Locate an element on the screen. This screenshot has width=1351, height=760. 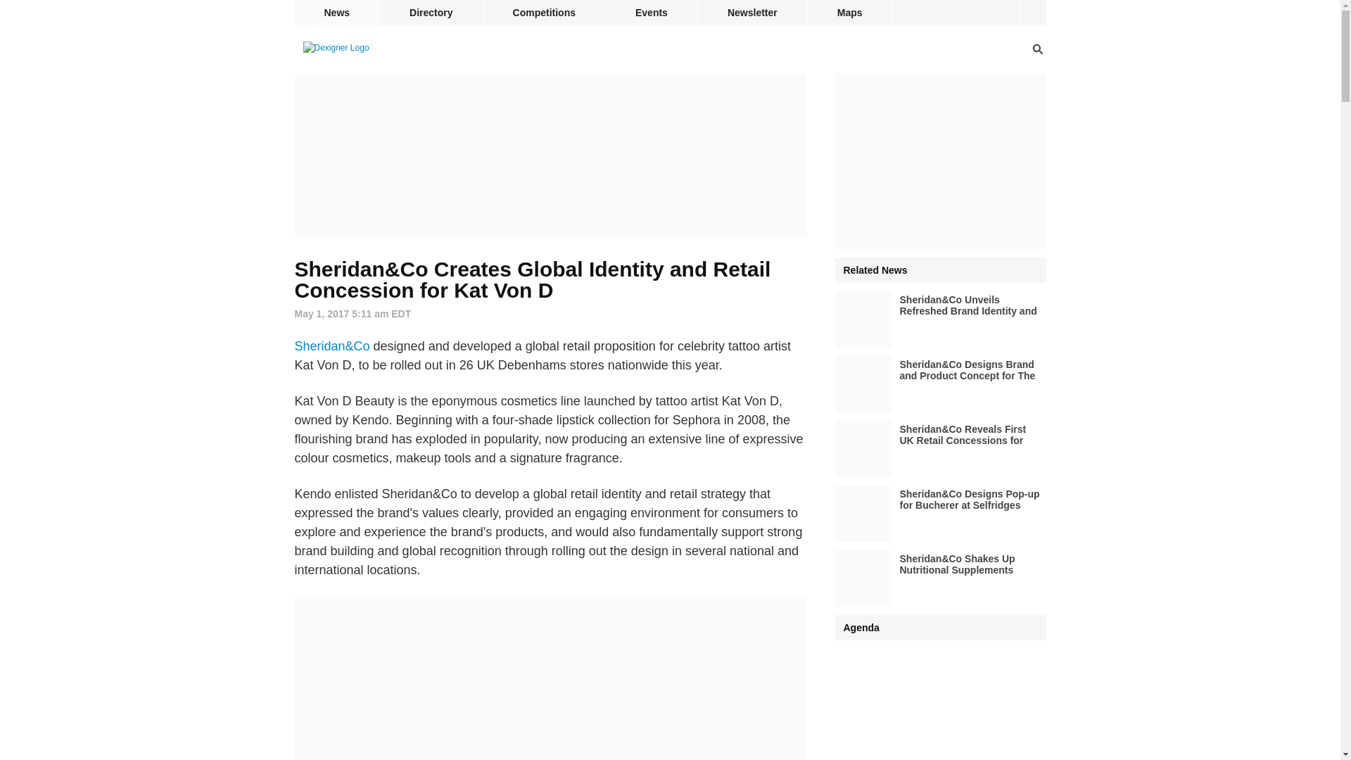
Dexigner is located at coordinates (336, 48).